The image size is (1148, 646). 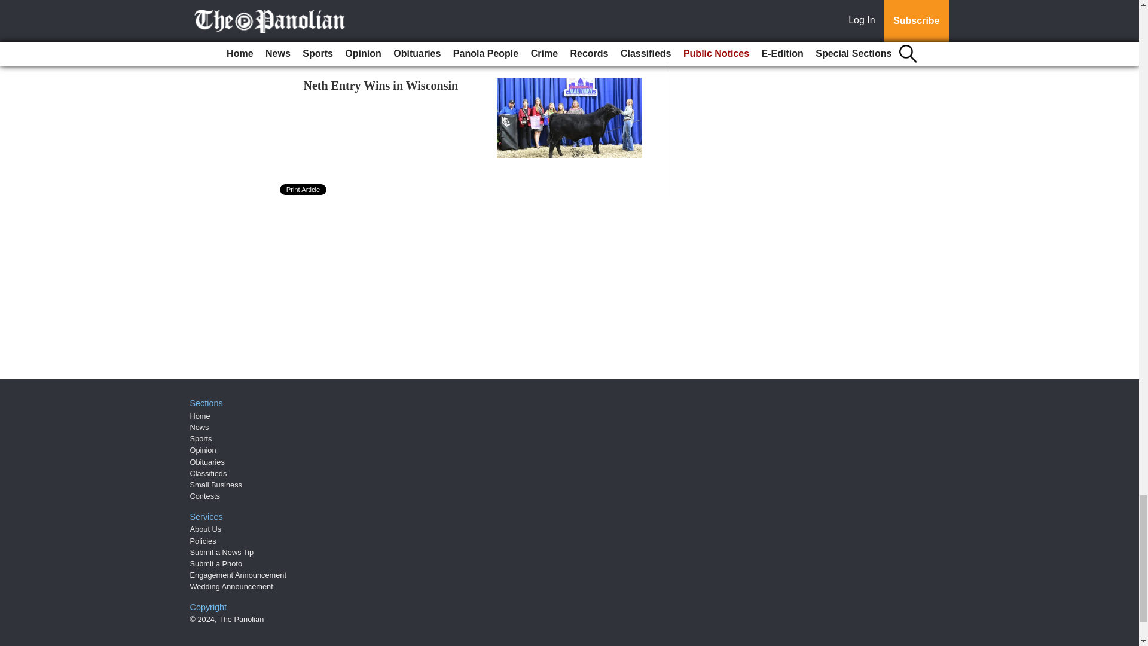 What do you see at coordinates (304, 189) in the screenshot?
I see `Print Article` at bounding box center [304, 189].